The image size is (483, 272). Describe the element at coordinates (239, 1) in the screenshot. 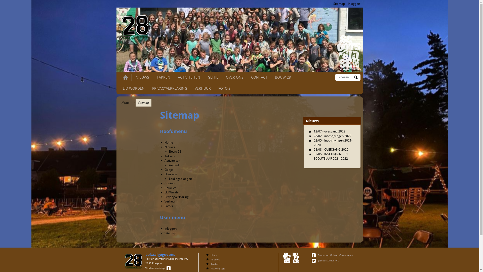

I see `Jump to navigation` at that location.